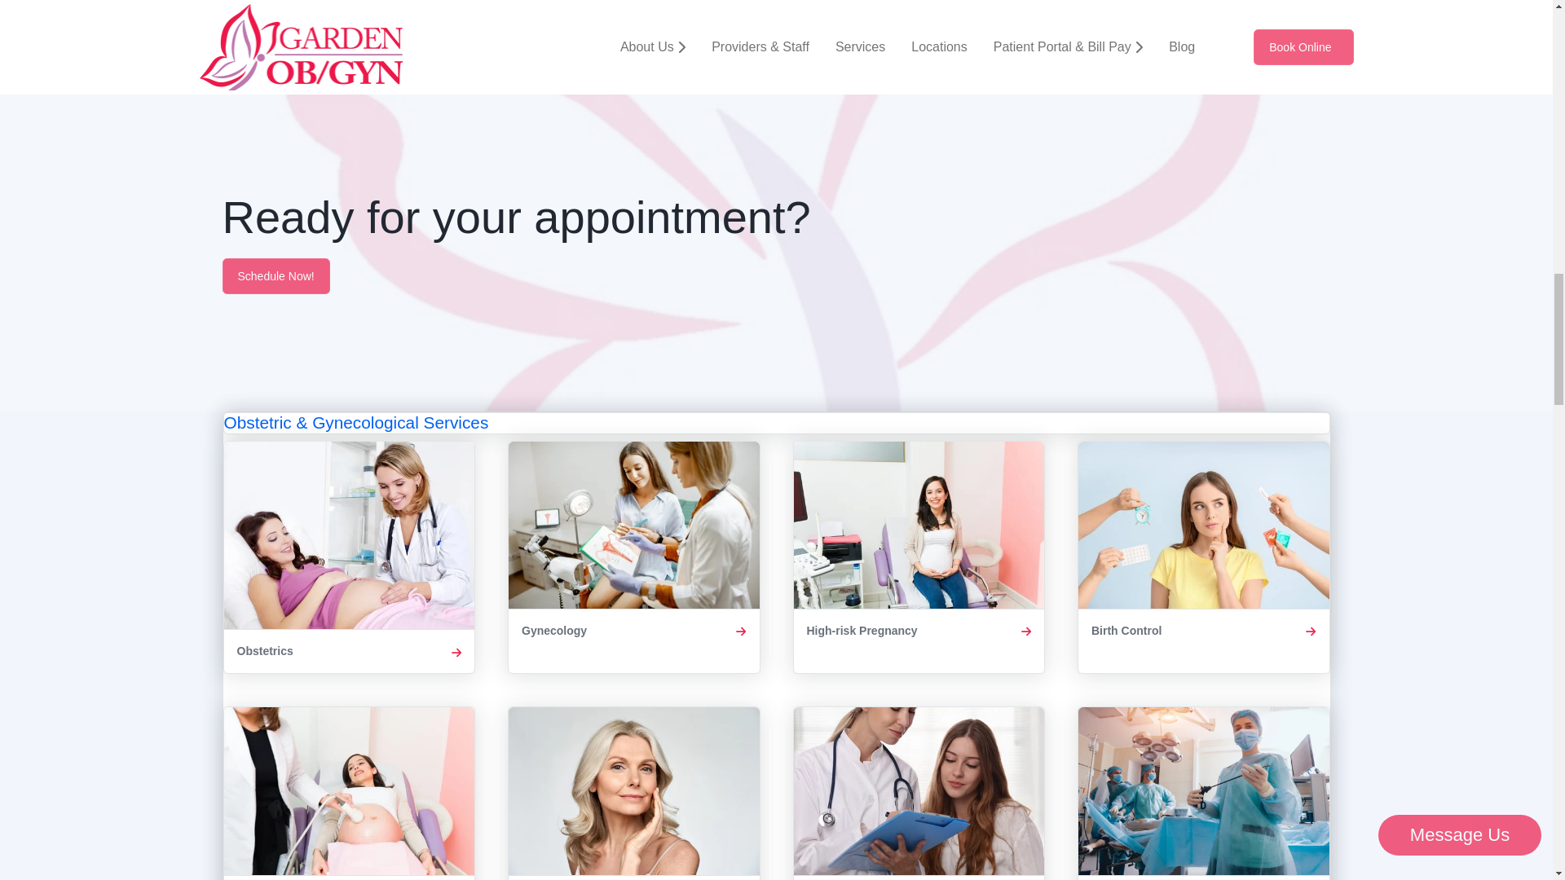  Describe the element at coordinates (276, 275) in the screenshot. I see `Schedule Now!` at that location.